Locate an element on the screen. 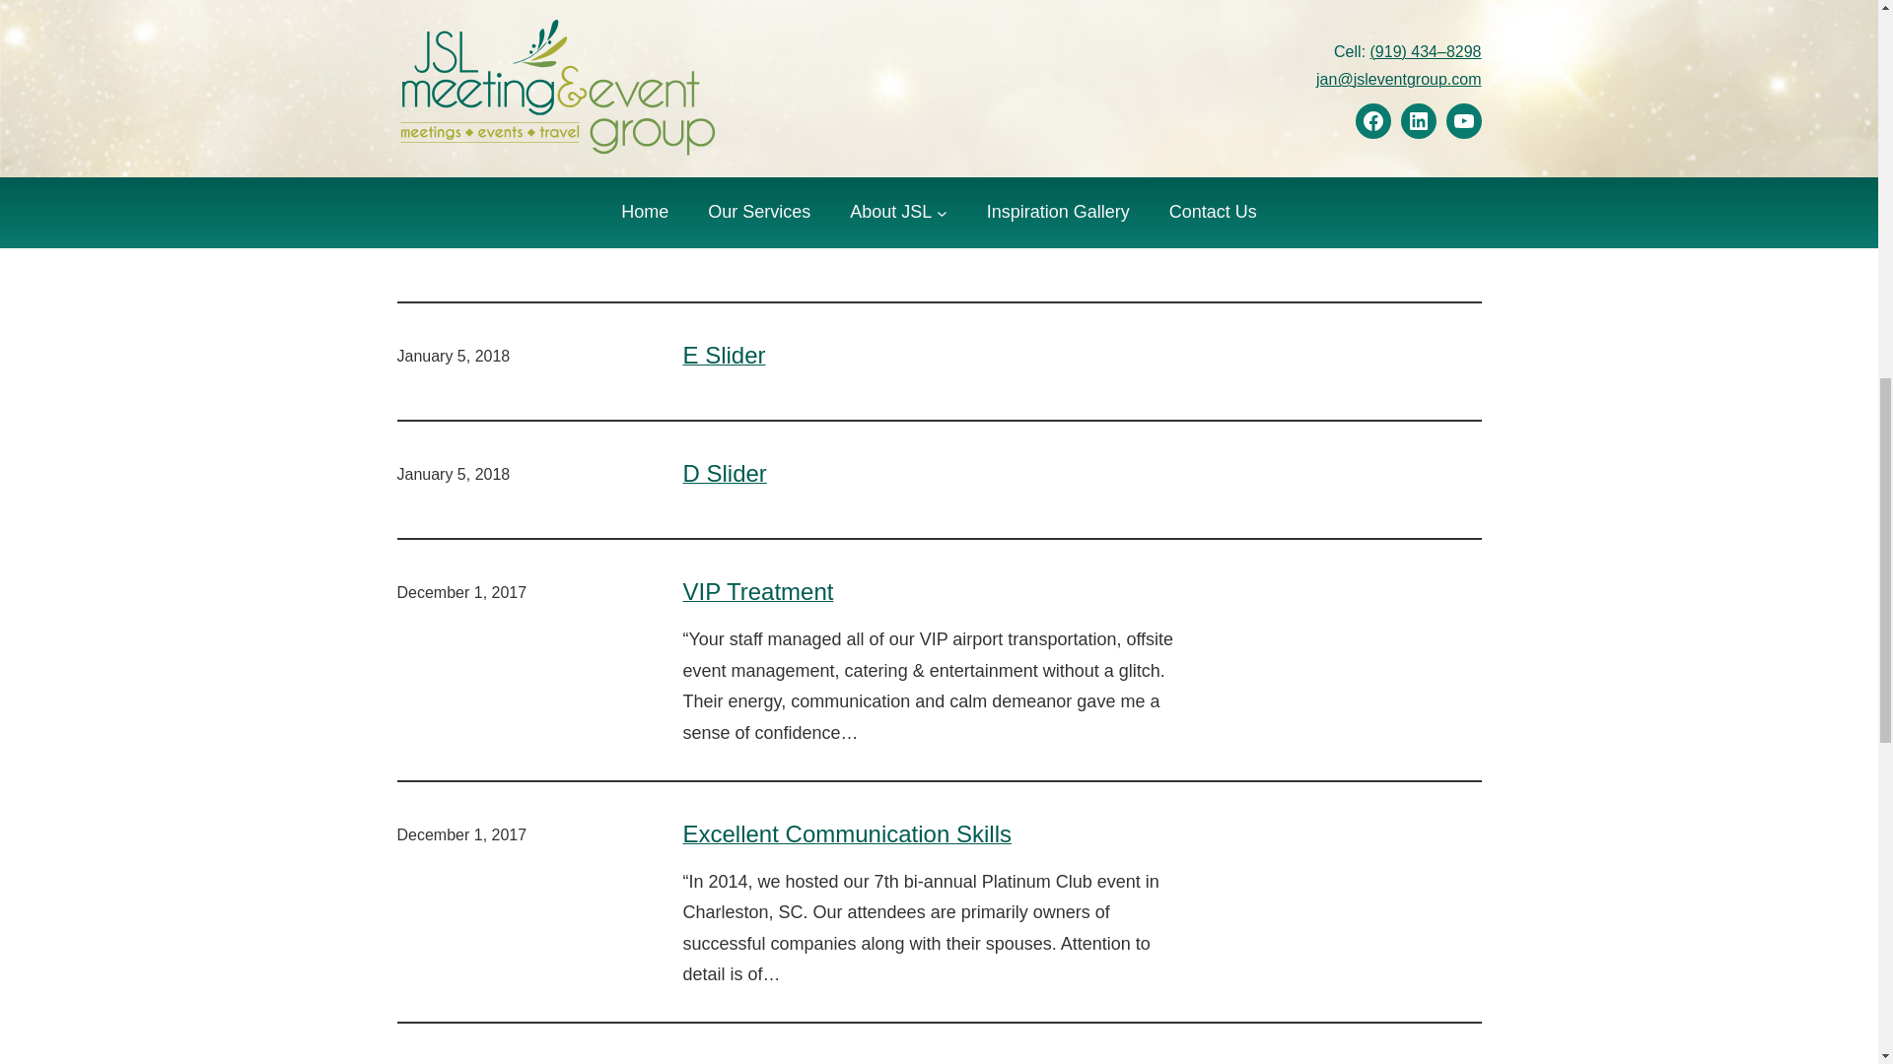 This screenshot has width=1893, height=1064. international meeting planner is located at coordinates (1374, 108).